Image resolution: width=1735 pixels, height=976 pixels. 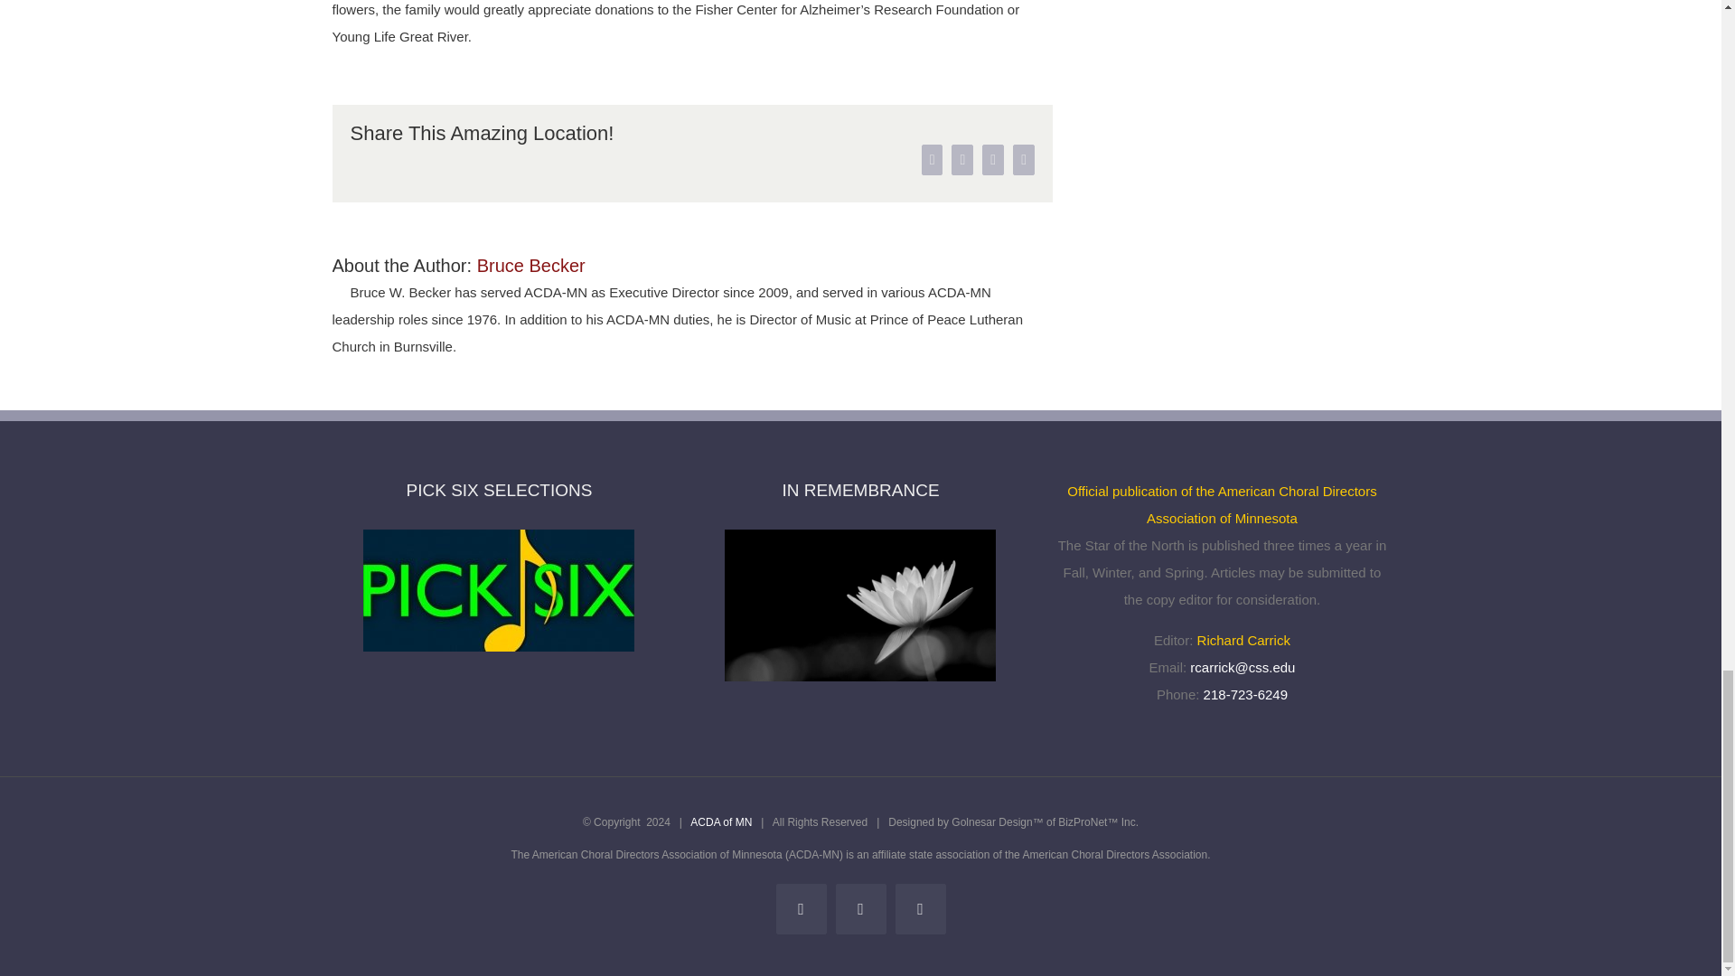 What do you see at coordinates (859, 909) in the screenshot?
I see `X` at bounding box center [859, 909].